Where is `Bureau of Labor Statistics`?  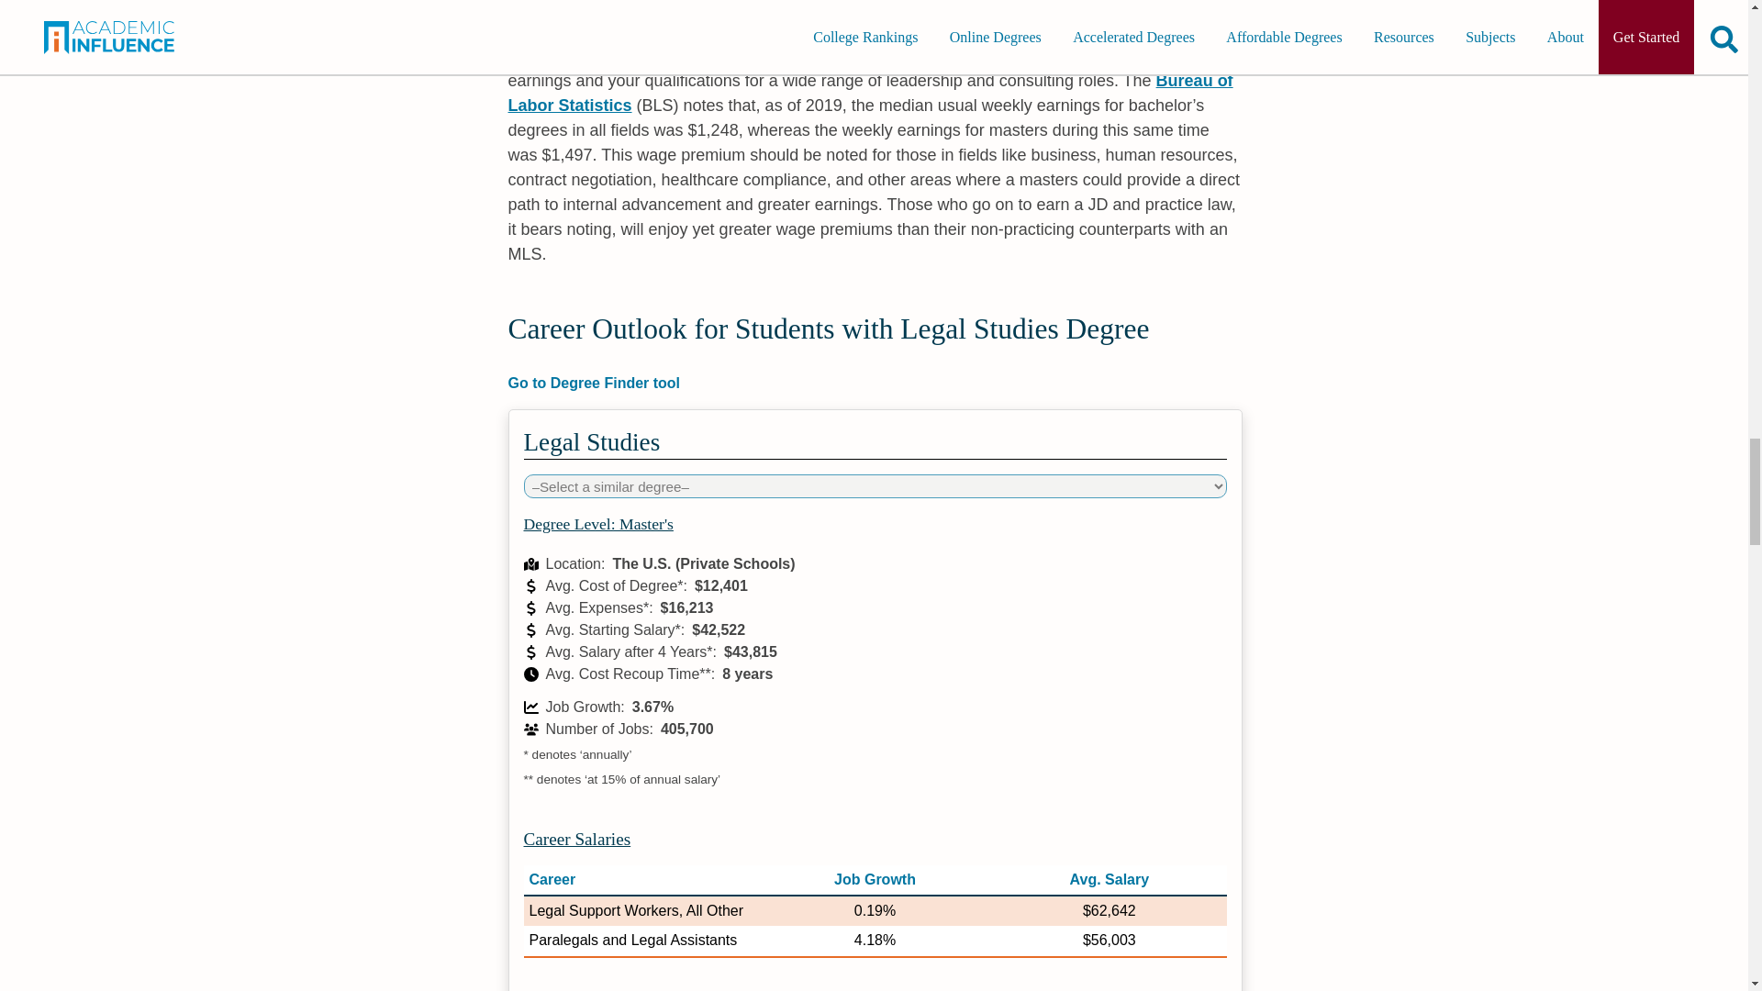 Bureau of Labor Statistics is located at coordinates (871, 93).